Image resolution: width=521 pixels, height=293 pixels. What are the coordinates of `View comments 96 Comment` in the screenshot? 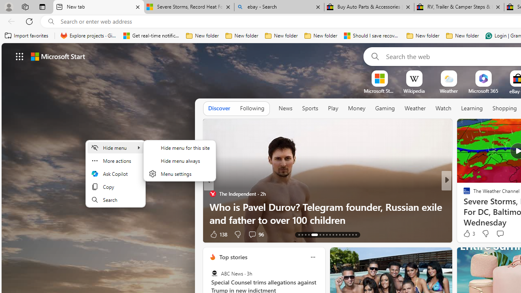 It's located at (256, 234).